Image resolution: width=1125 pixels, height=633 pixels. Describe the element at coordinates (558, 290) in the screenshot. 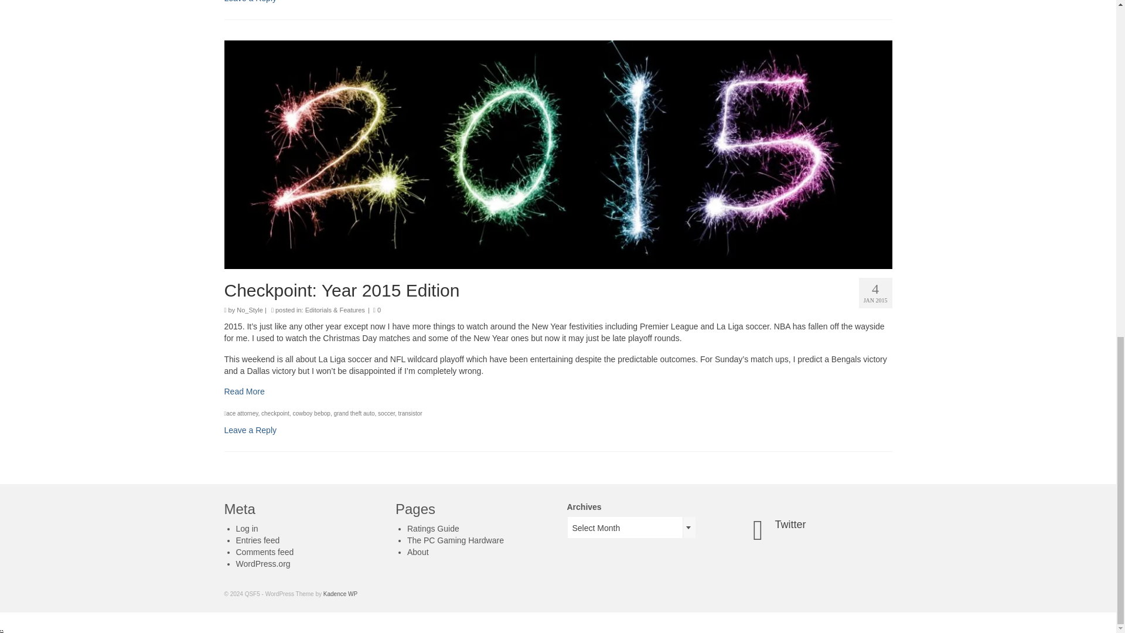

I see `Checkpoint: Year 2015 Edition` at that location.